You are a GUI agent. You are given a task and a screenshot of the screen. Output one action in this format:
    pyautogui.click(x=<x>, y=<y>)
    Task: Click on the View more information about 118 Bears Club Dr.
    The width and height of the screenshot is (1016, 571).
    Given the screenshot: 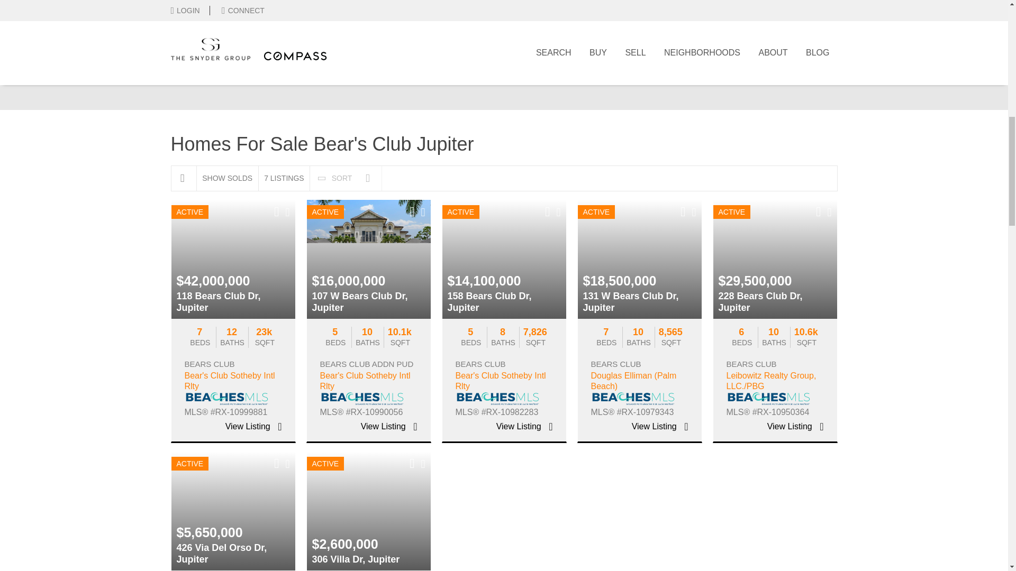 What is the action you would take?
    pyautogui.click(x=233, y=259)
    